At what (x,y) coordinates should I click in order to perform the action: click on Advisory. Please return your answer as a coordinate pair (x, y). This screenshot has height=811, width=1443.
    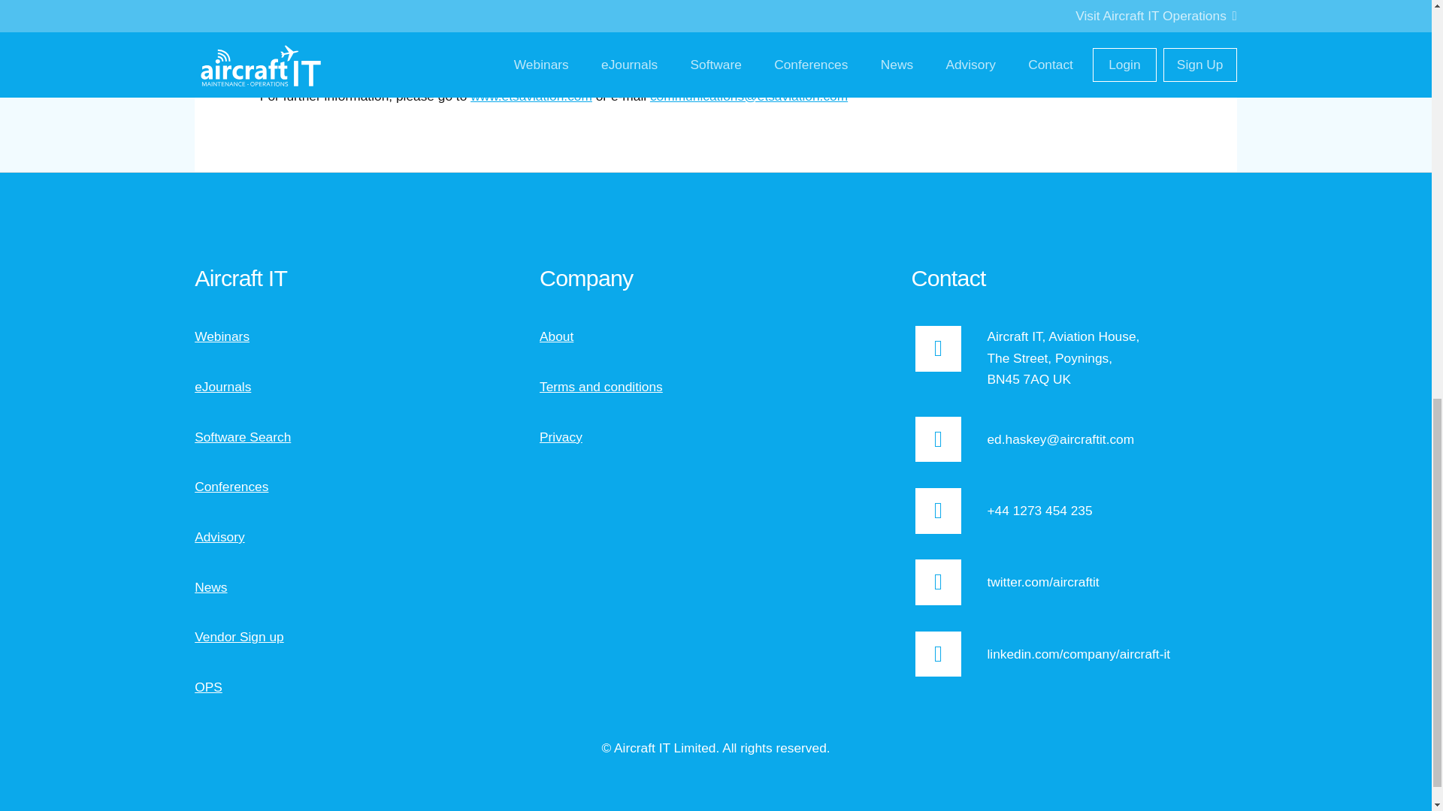
    Looking at the image, I should click on (219, 536).